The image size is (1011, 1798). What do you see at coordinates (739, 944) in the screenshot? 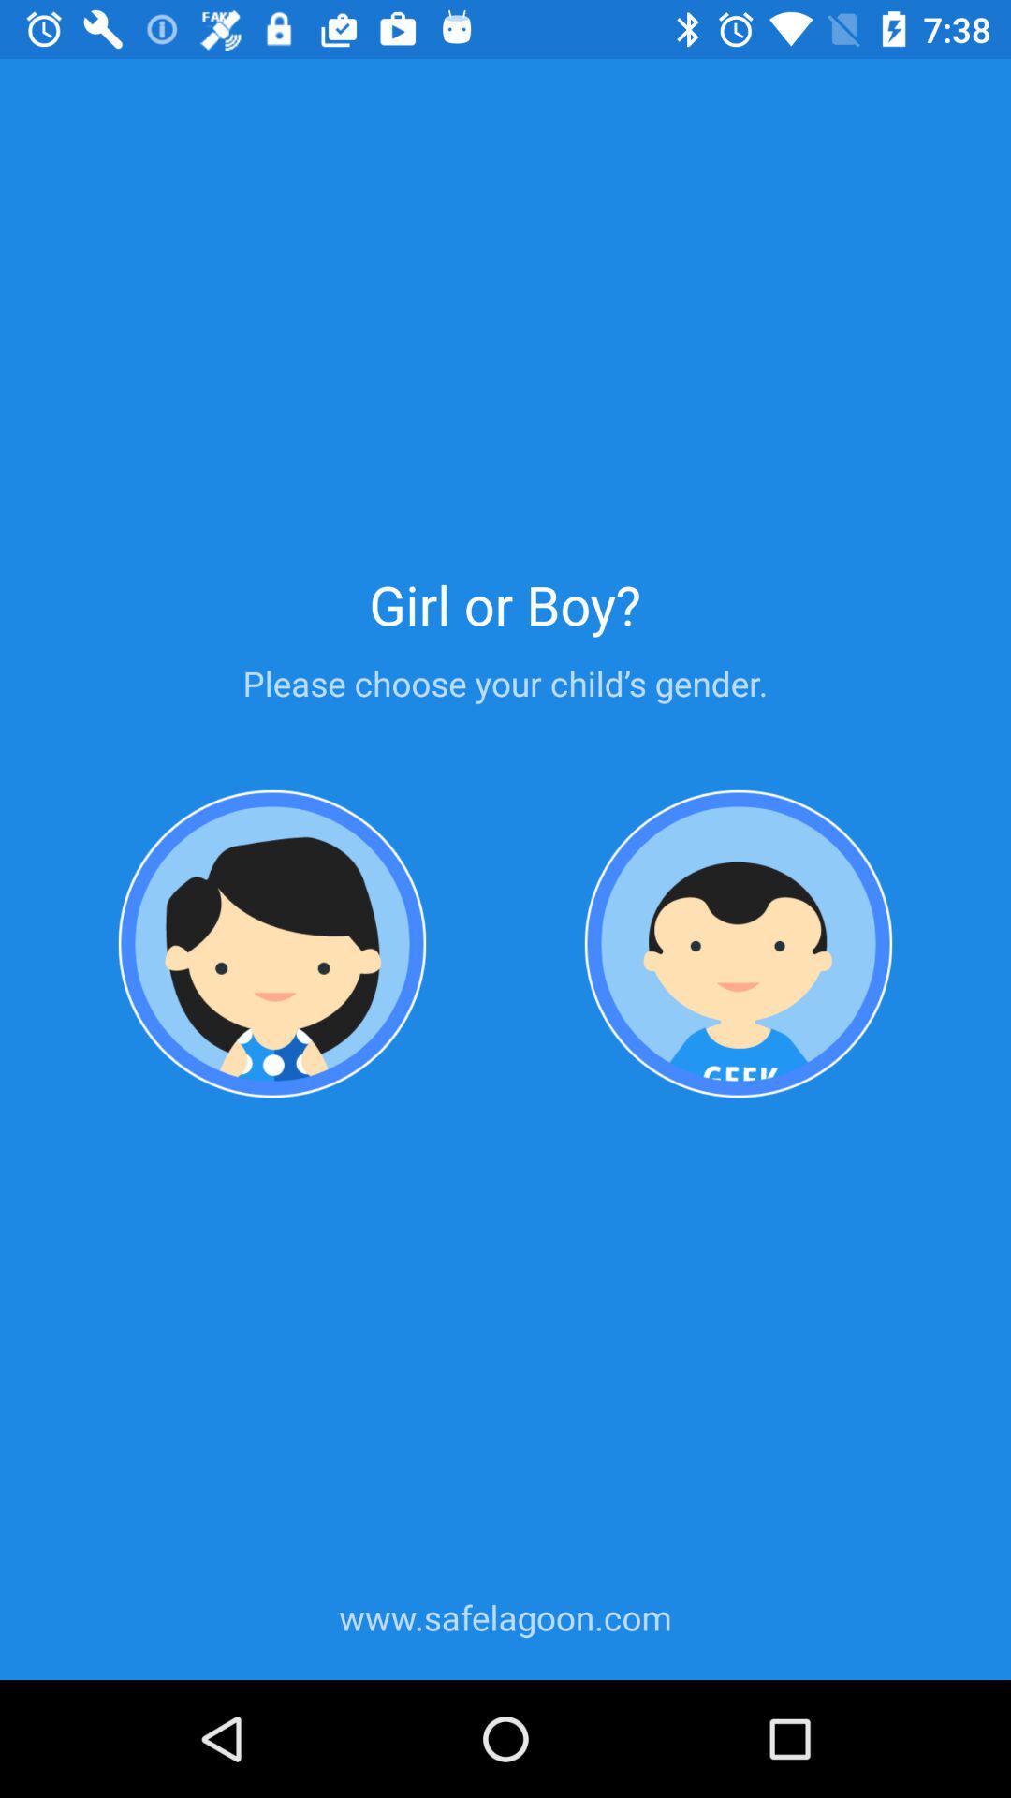
I see `select gender` at bounding box center [739, 944].